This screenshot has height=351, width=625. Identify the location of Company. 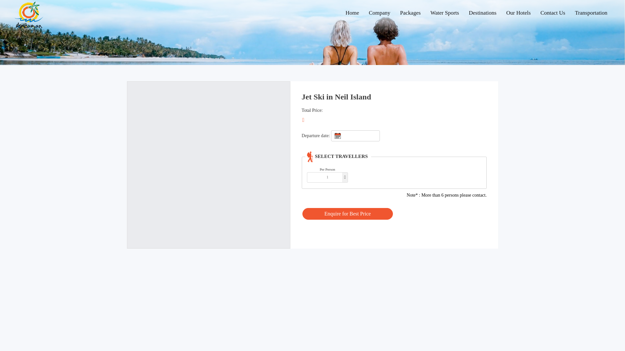
(379, 13).